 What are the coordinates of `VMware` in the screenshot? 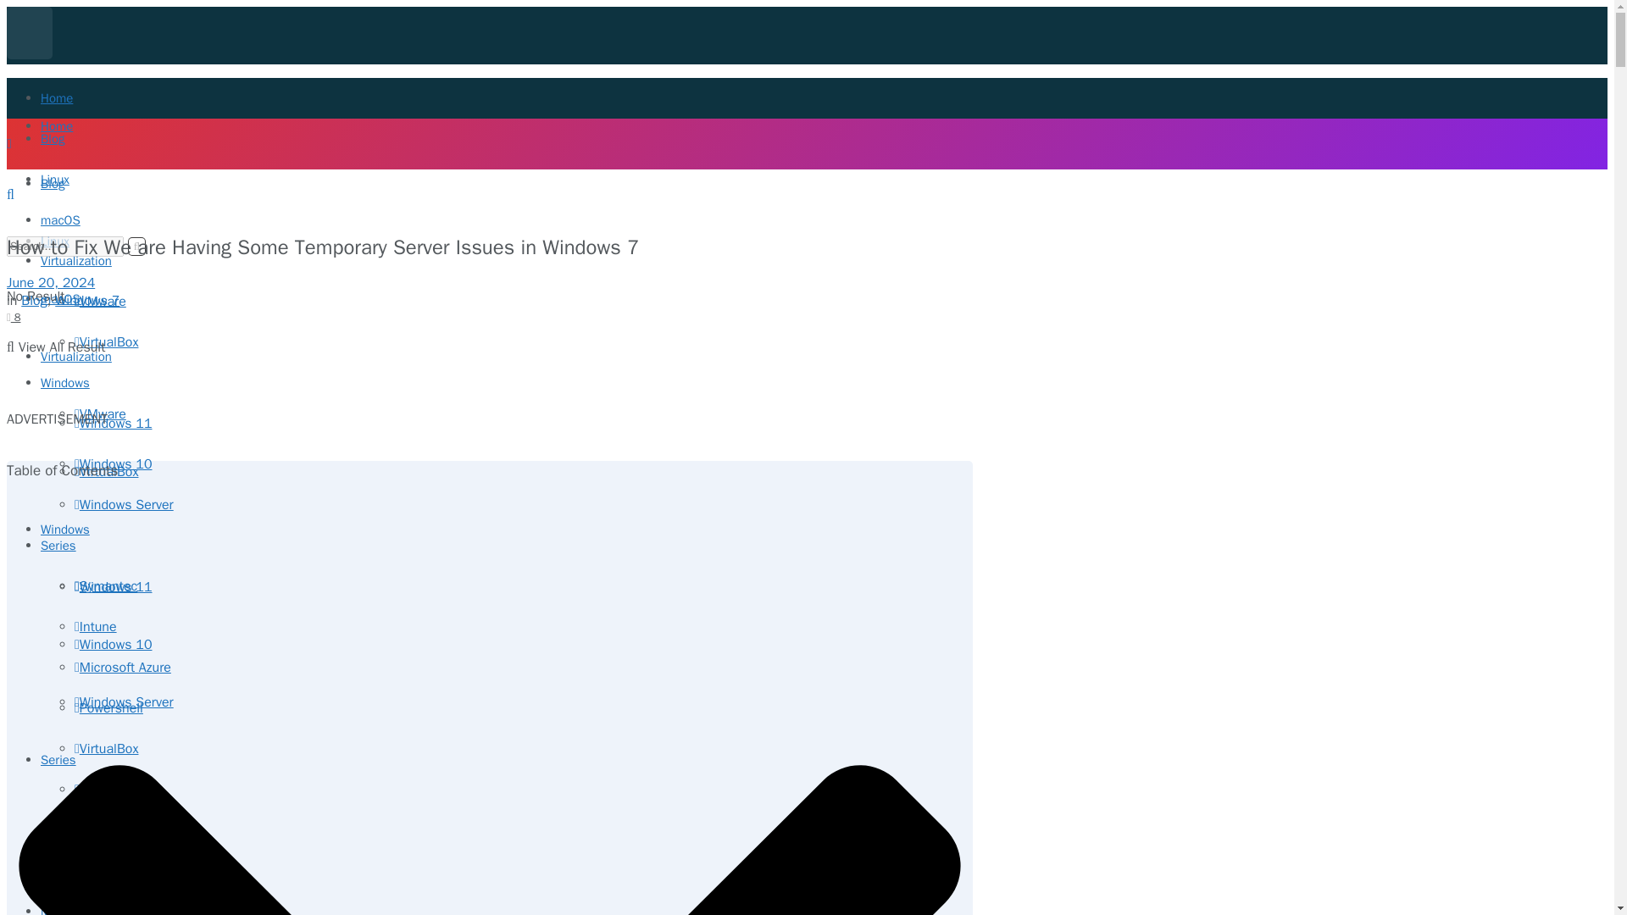 It's located at (100, 413).